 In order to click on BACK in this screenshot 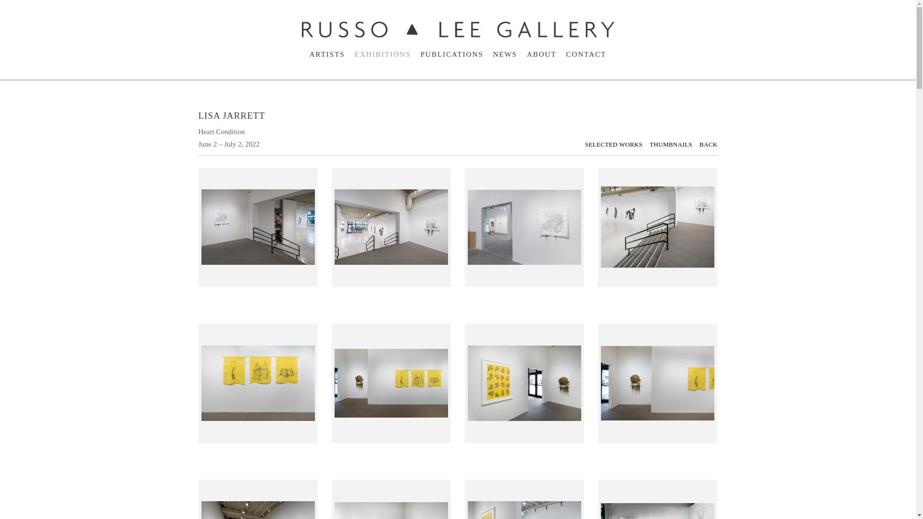, I will do `click(708, 145)`.